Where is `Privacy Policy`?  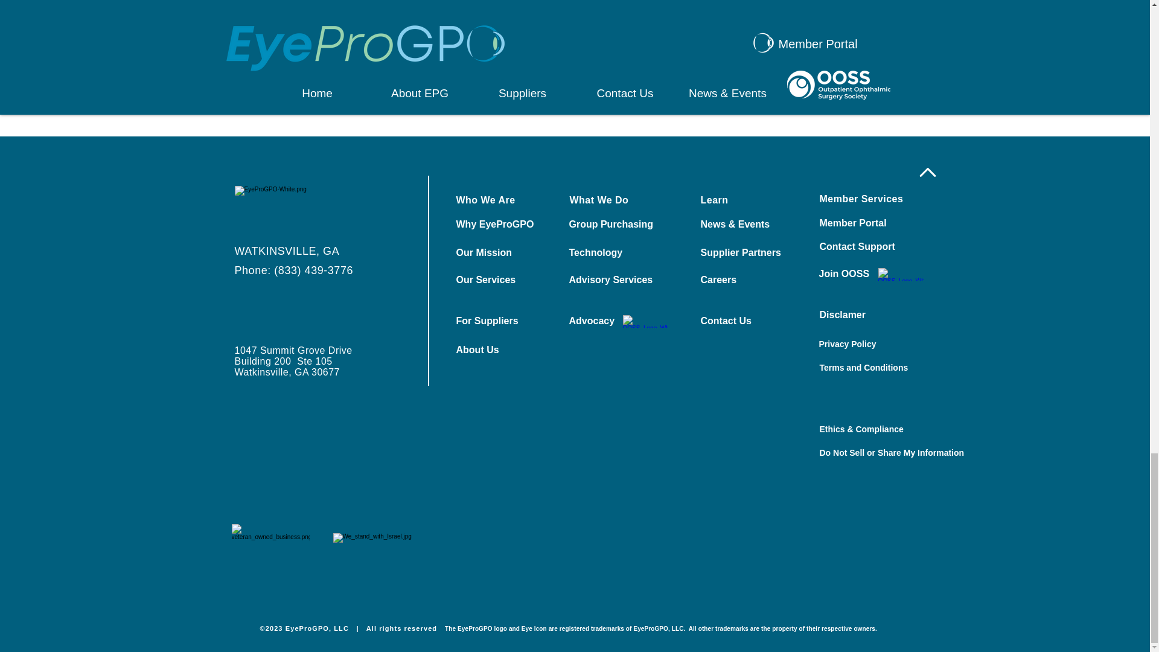
Privacy Policy is located at coordinates (861, 344).